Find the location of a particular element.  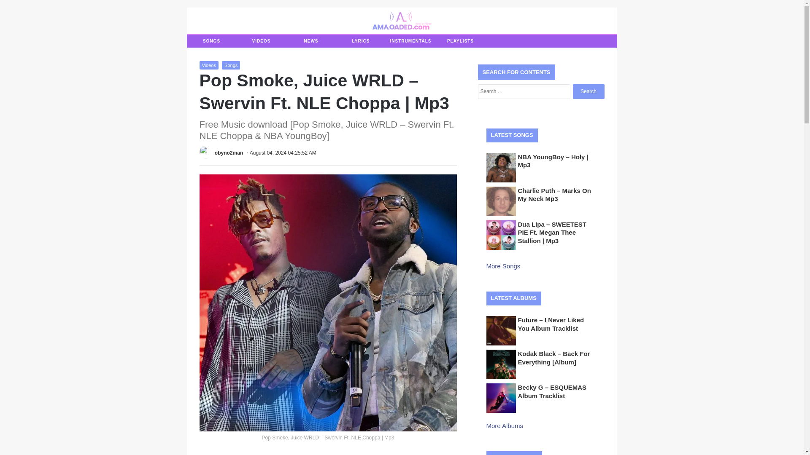

Search is located at coordinates (588, 91).